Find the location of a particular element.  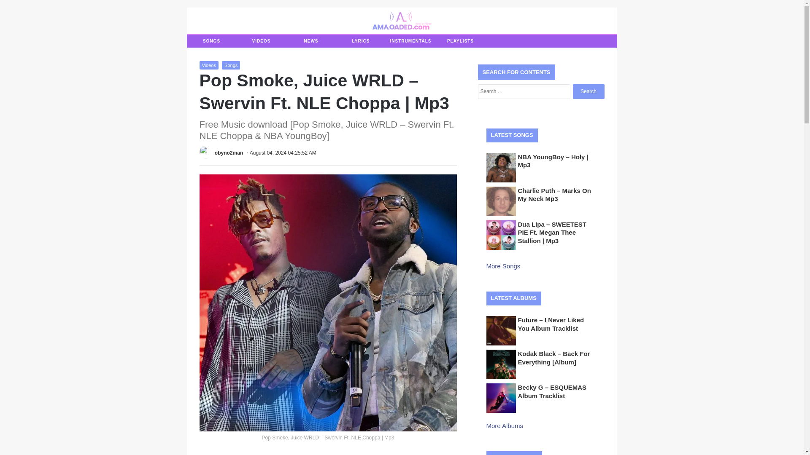

Search is located at coordinates (588, 91).